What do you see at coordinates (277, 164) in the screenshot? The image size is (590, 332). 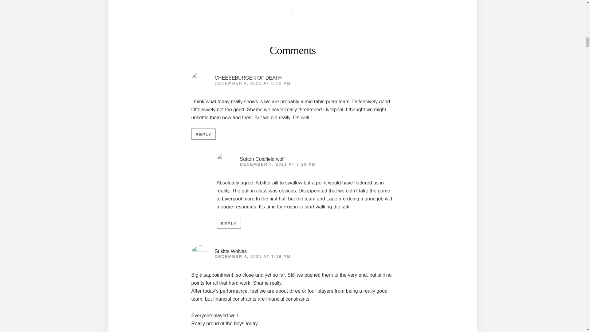 I see `DECEMBER 4, 2021 AT 7:28 PM` at bounding box center [277, 164].